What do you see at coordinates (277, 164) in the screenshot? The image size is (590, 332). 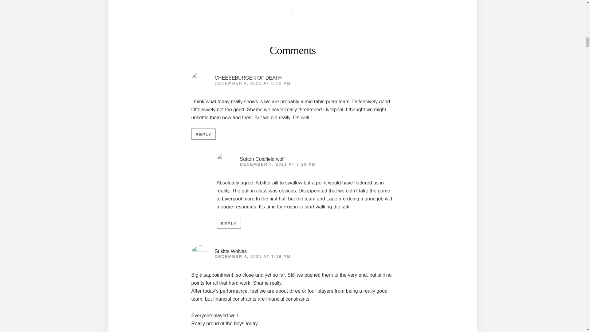 I see `DECEMBER 4, 2021 AT 7:28 PM` at bounding box center [277, 164].